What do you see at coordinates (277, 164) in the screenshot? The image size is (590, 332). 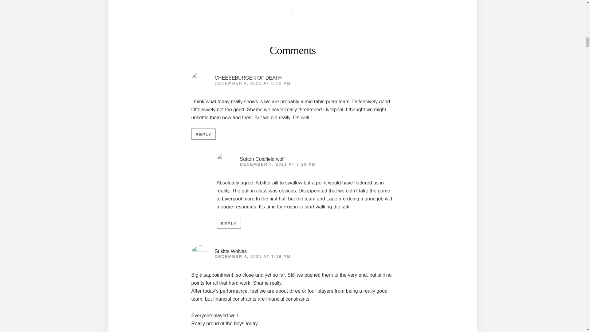 I see `DECEMBER 4, 2021 AT 7:28 PM` at bounding box center [277, 164].